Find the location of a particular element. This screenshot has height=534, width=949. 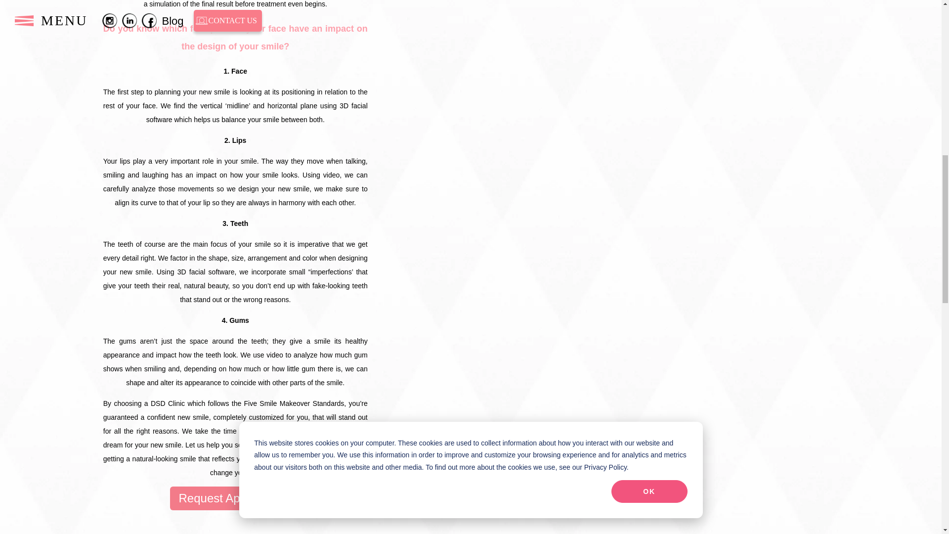

Request Appointment is located at coordinates (235, 498).